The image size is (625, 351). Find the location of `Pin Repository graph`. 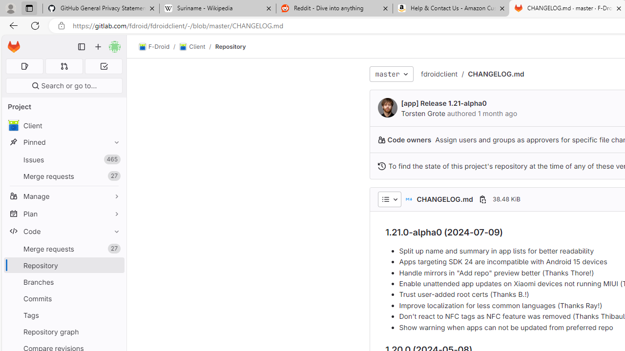

Pin Repository graph is located at coordinates (114, 331).